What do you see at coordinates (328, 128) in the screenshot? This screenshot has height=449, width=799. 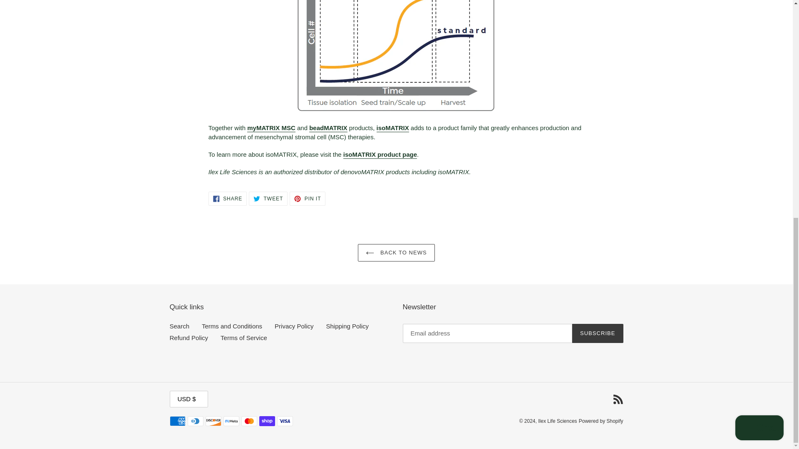 I see `beadMATRIX: precoated microcarriers for MSCs culture` at bounding box center [328, 128].